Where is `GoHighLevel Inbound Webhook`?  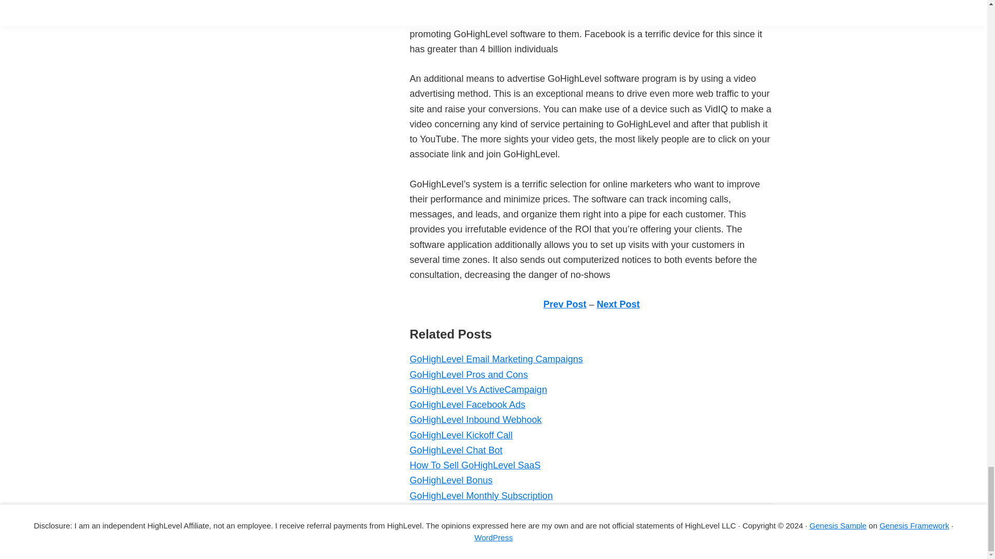 GoHighLevel Inbound Webhook is located at coordinates (475, 419).